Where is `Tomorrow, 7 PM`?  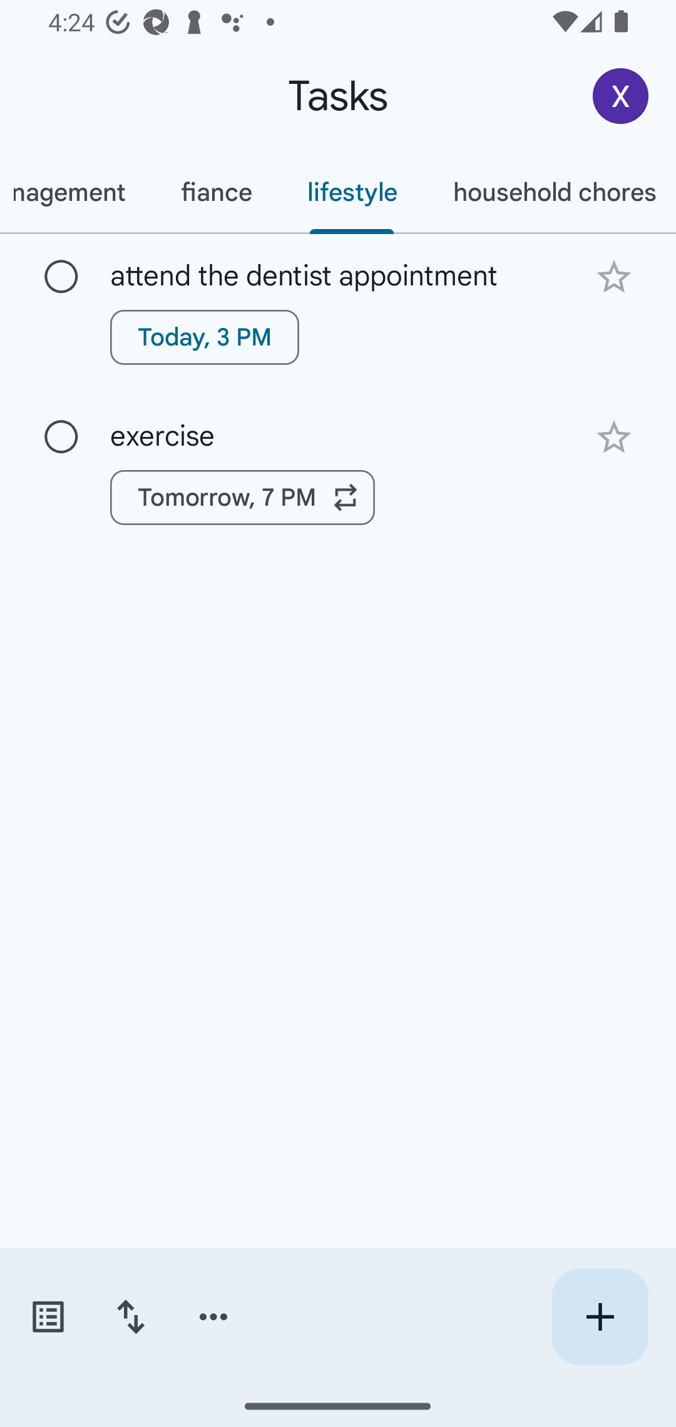 Tomorrow, 7 PM is located at coordinates (243, 498).